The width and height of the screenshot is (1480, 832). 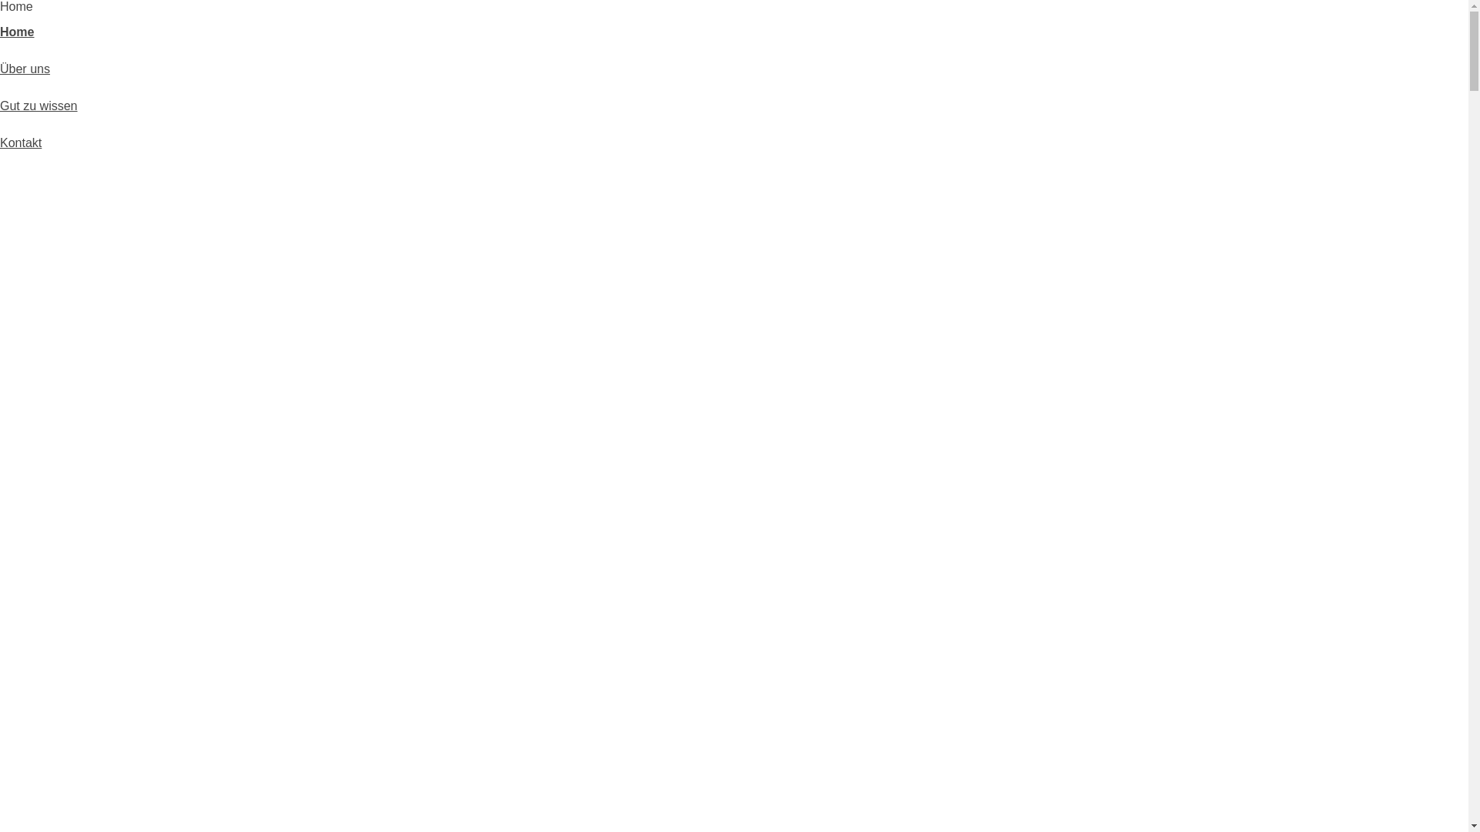 I want to click on Kontakt, so click(x=21, y=143).